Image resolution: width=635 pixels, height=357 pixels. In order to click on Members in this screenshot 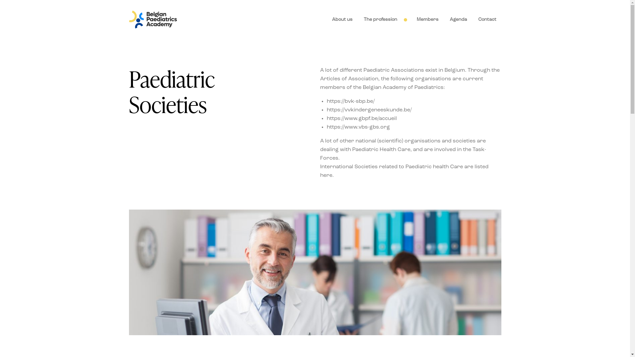, I will do `click(427, 20)`.